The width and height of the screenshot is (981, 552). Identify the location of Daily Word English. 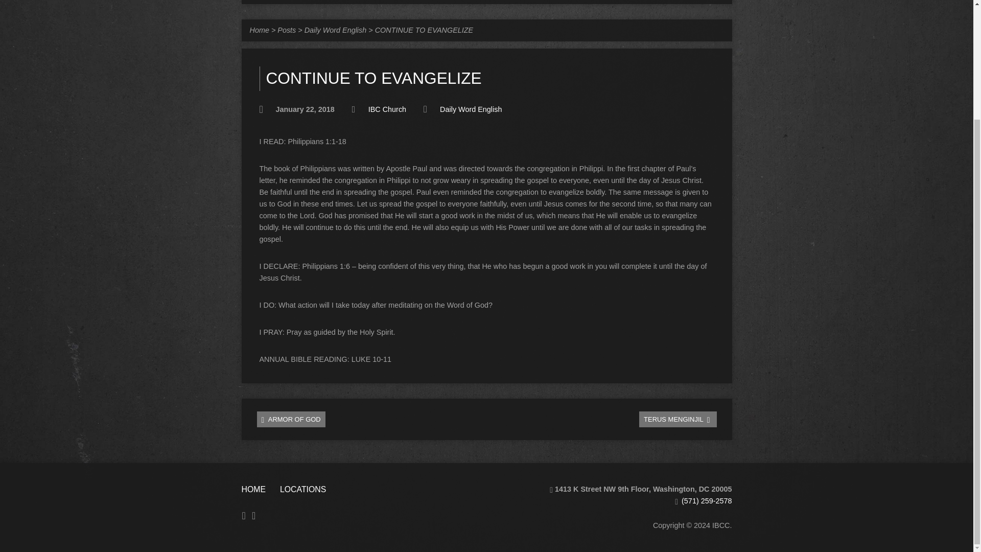
(335, 30).